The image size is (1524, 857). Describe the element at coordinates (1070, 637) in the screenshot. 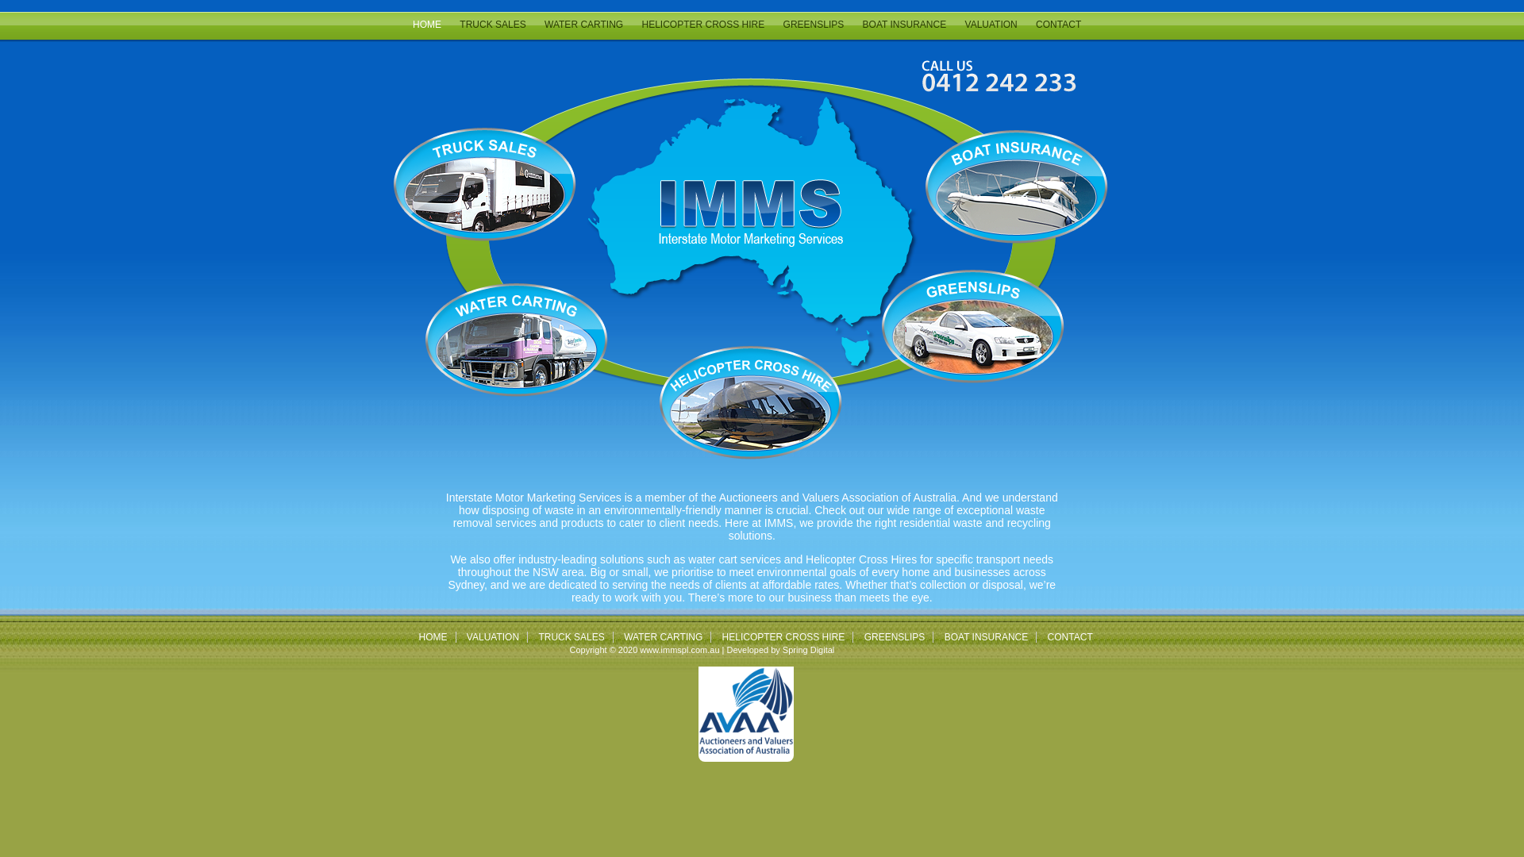

I see `CONTACT` at that location.